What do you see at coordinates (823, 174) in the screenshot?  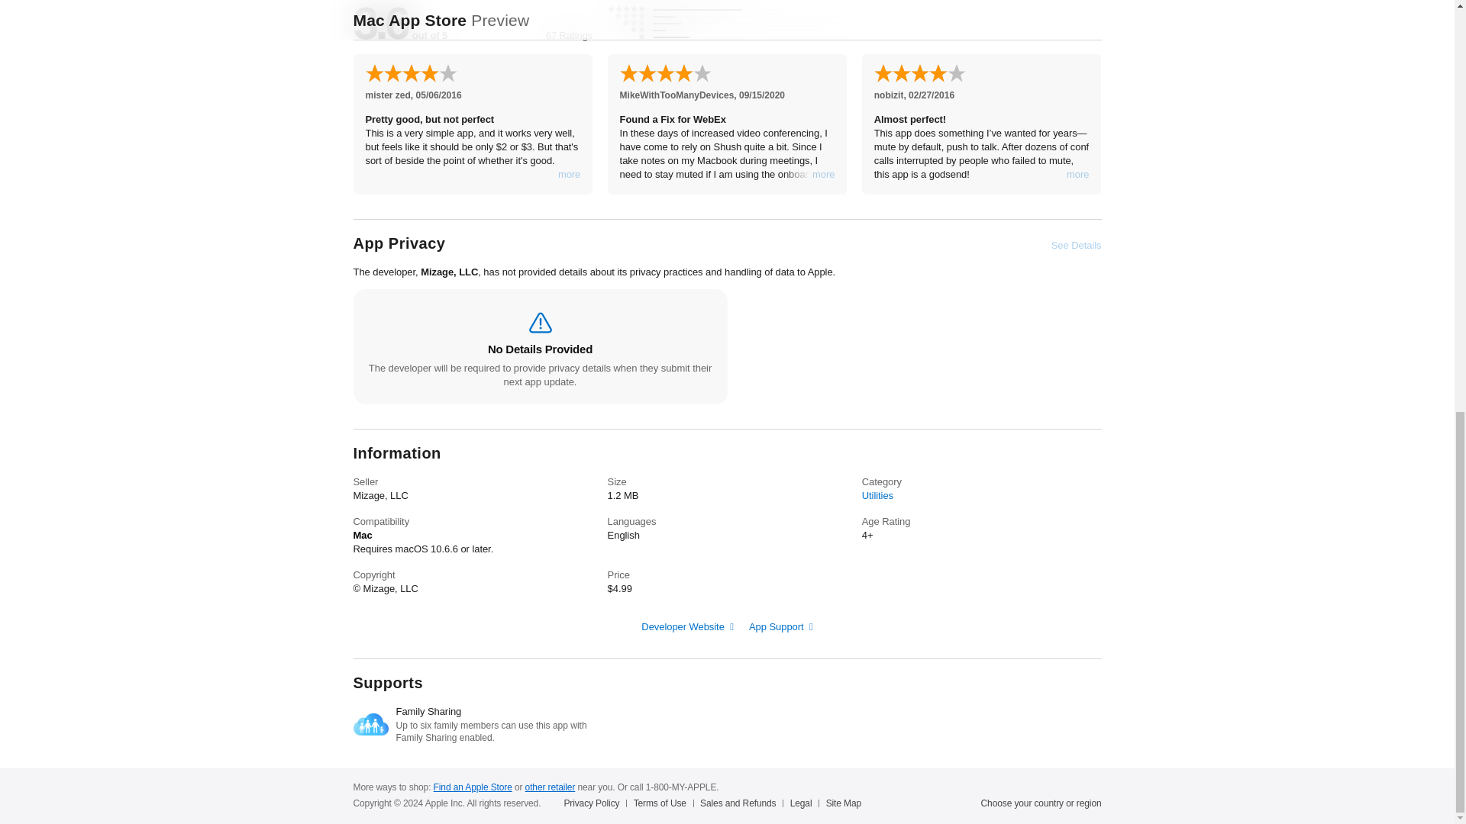 I see `more` at bounding box center [823, 174].